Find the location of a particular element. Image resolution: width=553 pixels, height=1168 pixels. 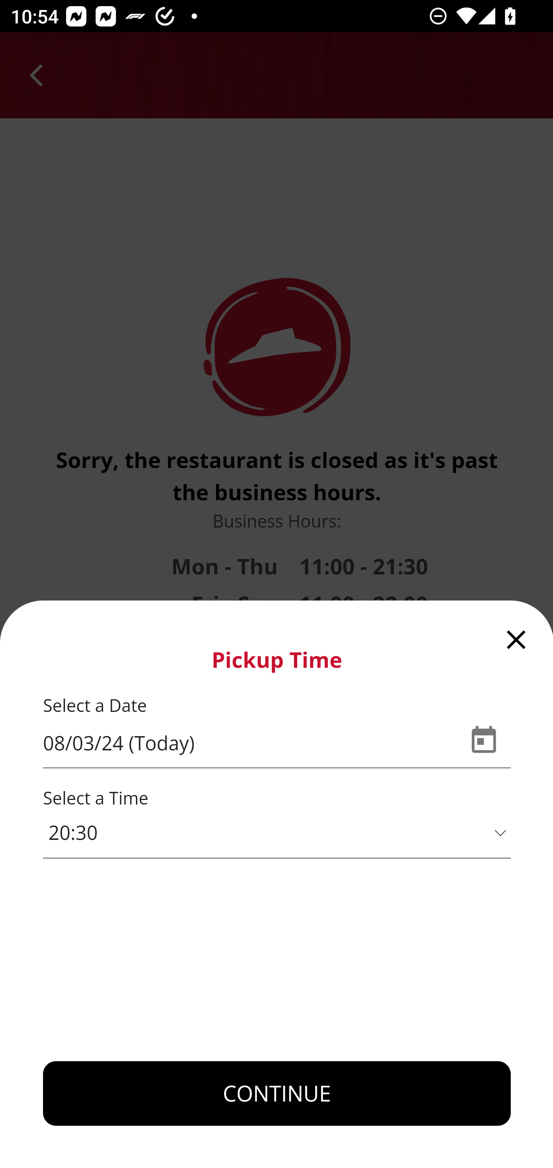

20:30 is located at coordinates (277, 833).